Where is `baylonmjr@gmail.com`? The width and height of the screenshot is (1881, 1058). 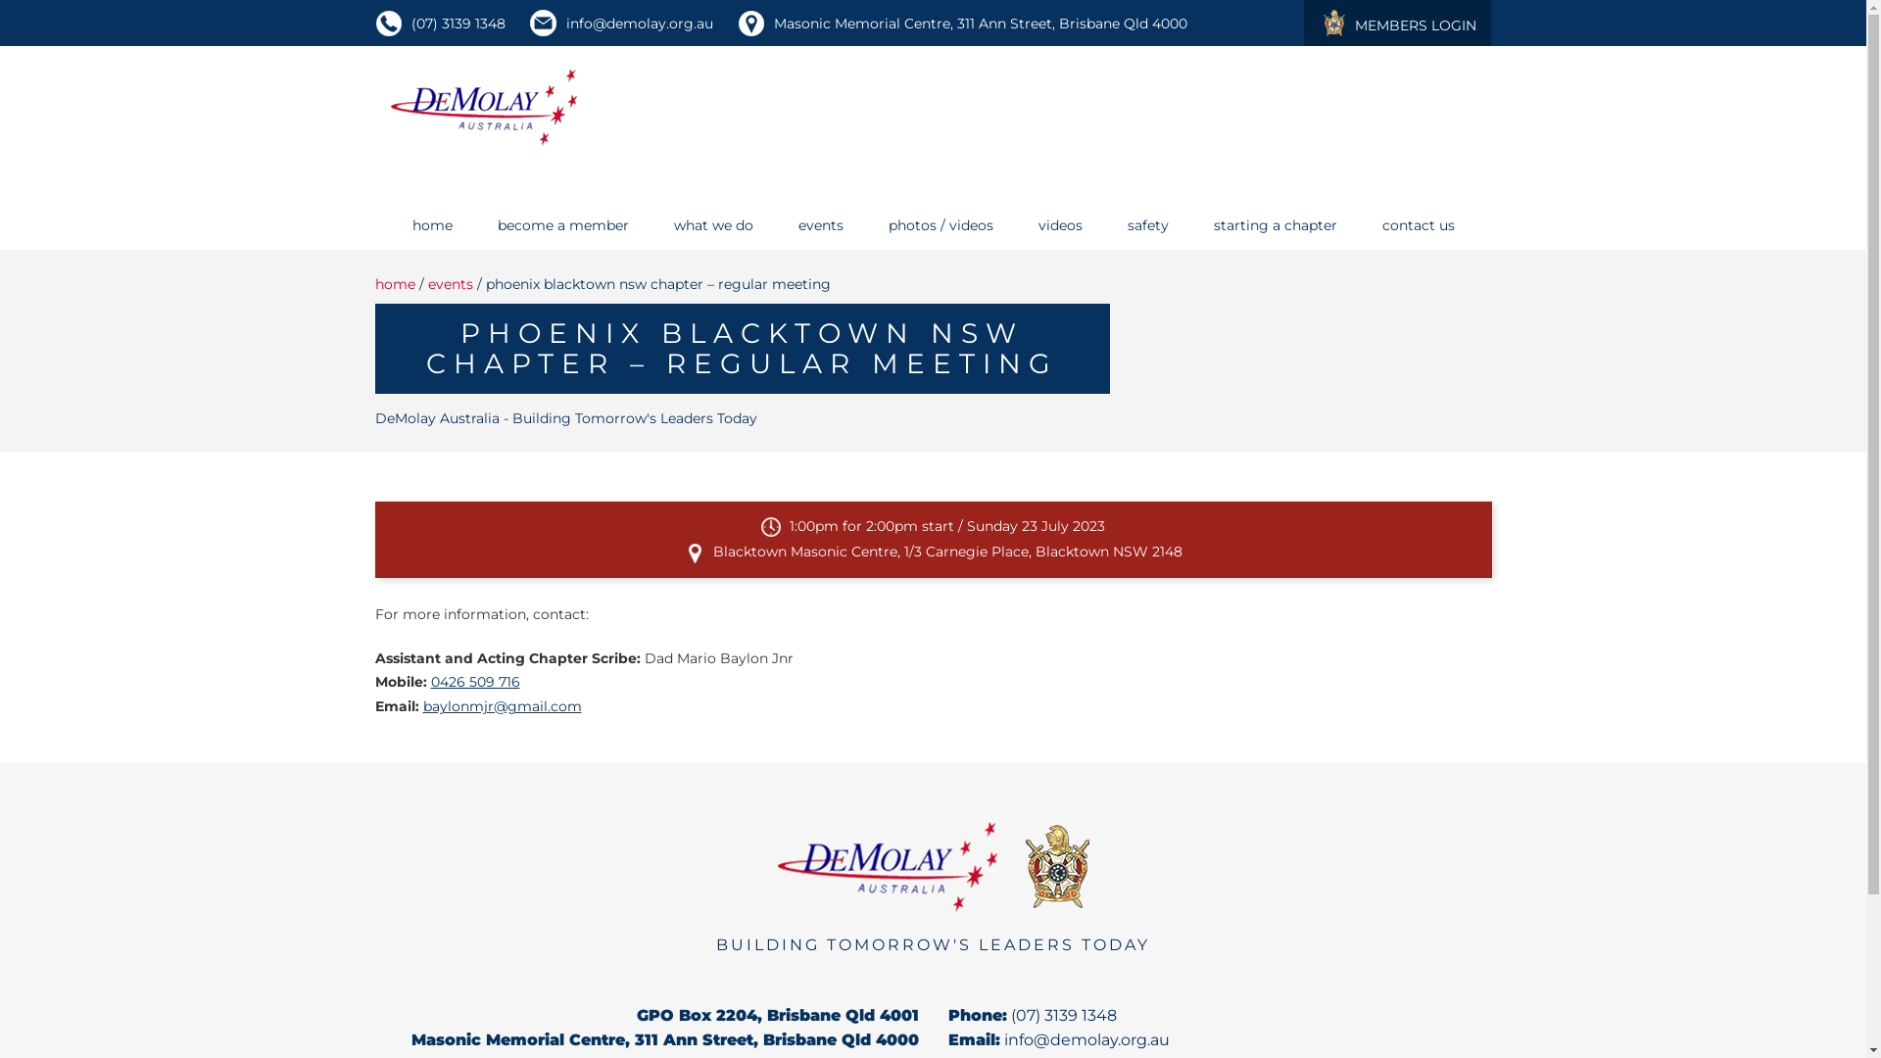
baylonmjr@gmail.com is located at coordinates (503, 706).